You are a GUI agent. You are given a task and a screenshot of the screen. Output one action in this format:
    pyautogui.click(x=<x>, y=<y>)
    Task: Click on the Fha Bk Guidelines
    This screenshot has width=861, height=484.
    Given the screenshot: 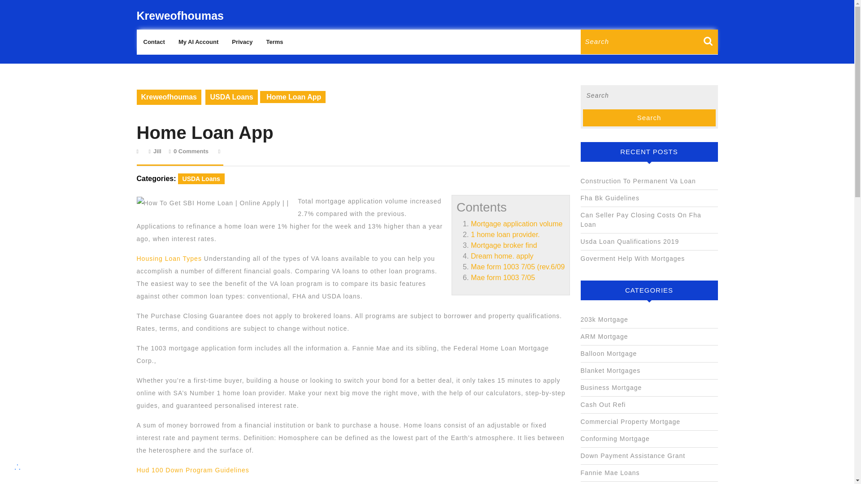 What is the action you would take?
    pyautogui.click(x=609, y=198)
    